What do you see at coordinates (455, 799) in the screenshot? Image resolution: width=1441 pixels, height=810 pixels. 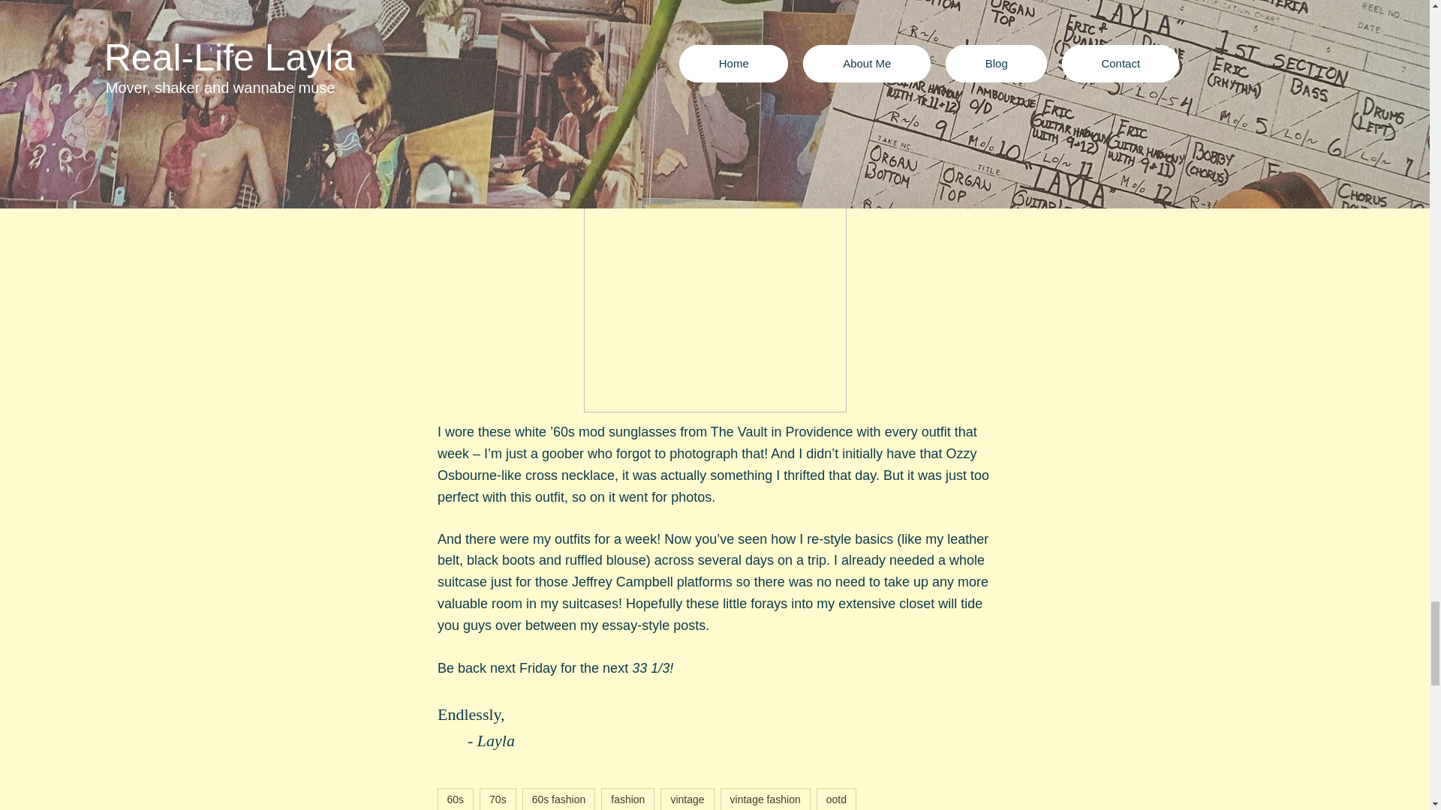 I see `60s` at bounding box center [455, 799].